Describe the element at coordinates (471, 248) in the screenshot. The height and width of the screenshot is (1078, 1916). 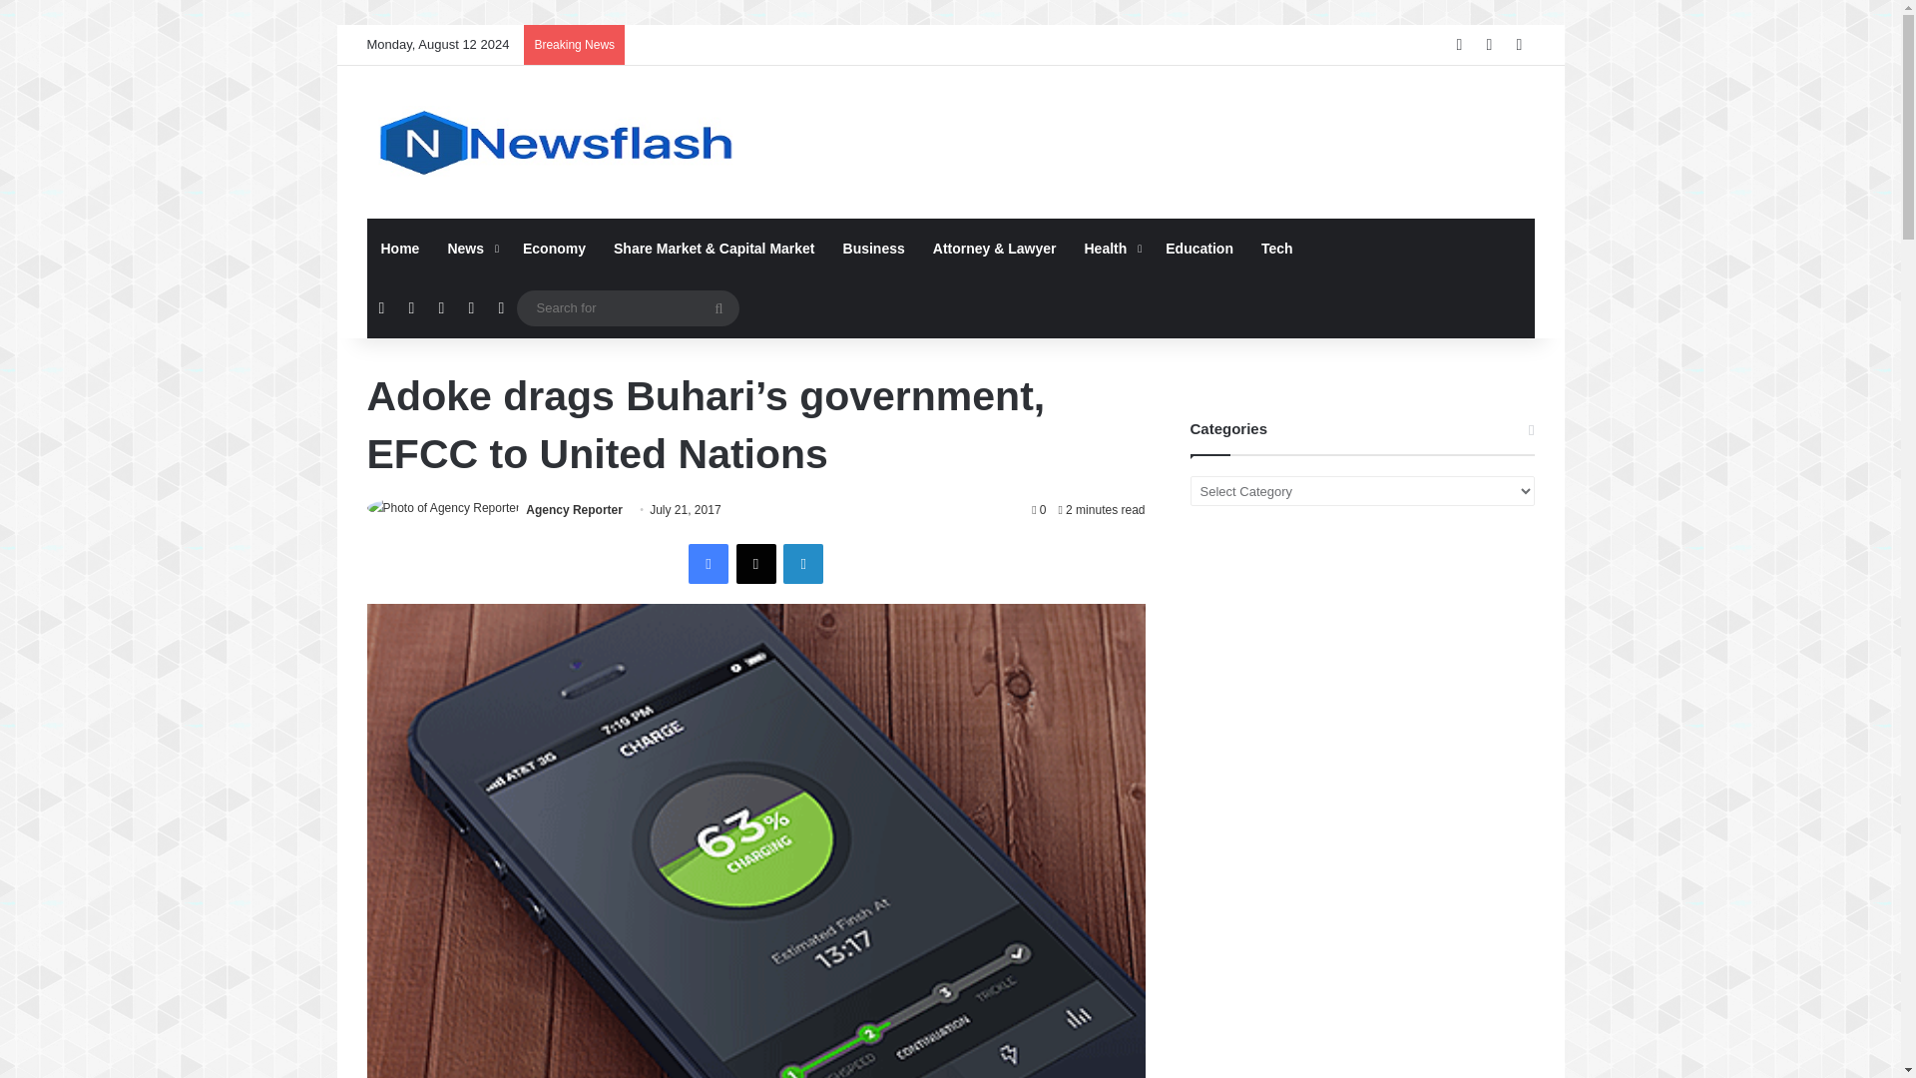
I see `News` at that location.